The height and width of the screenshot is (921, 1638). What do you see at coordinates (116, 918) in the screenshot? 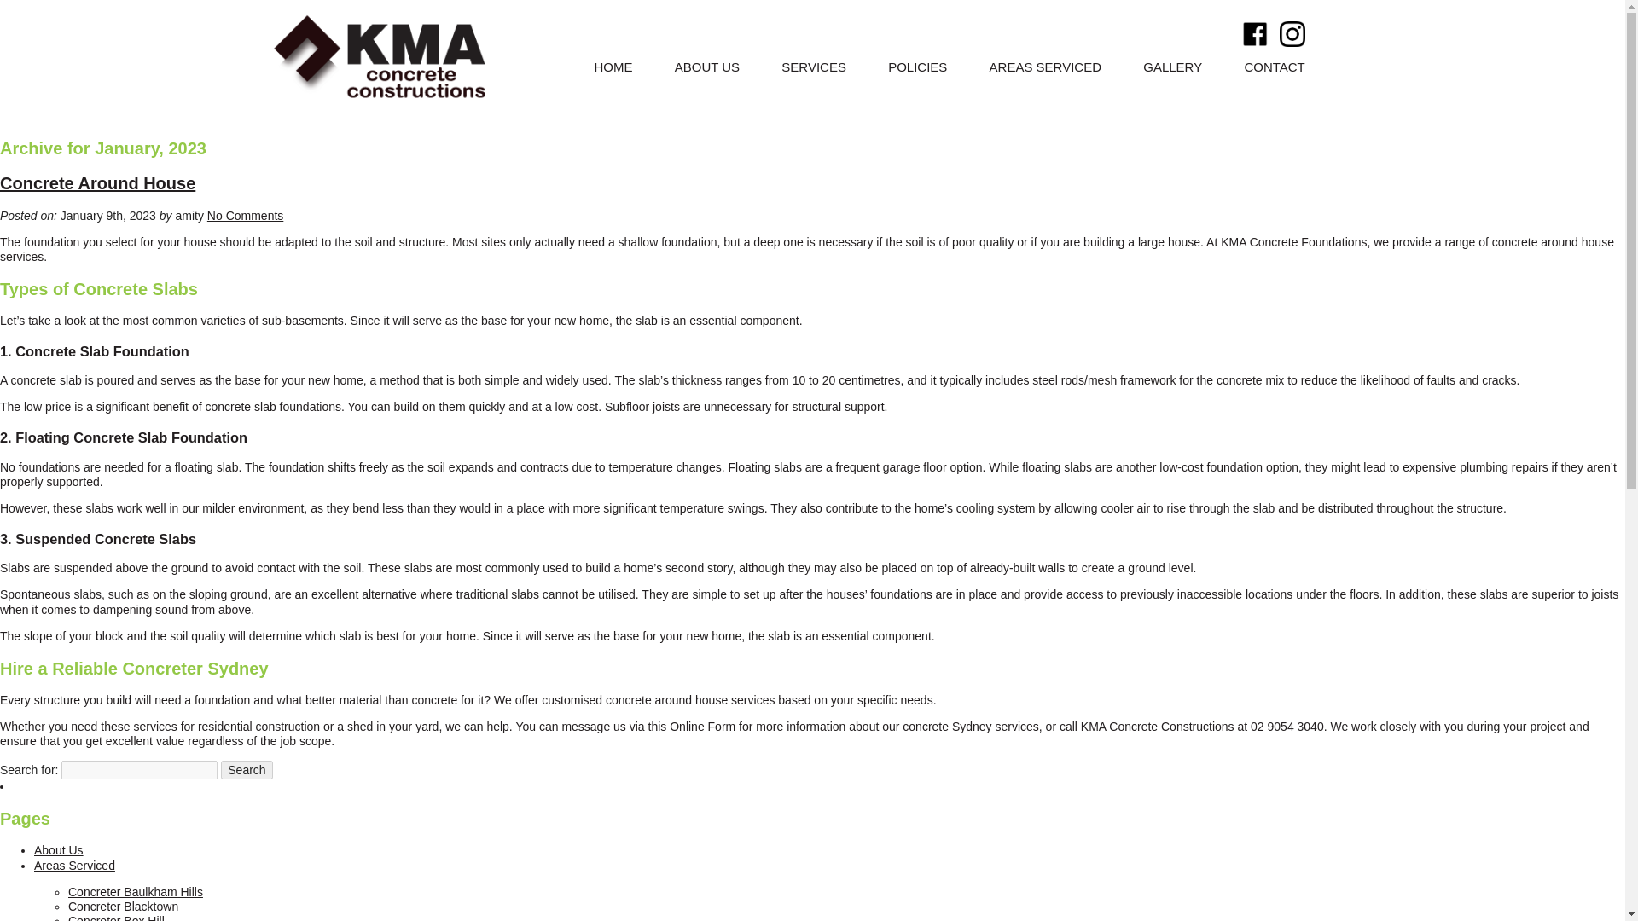
I see `Concreter Box Hill` at bounding box center [116, 918].